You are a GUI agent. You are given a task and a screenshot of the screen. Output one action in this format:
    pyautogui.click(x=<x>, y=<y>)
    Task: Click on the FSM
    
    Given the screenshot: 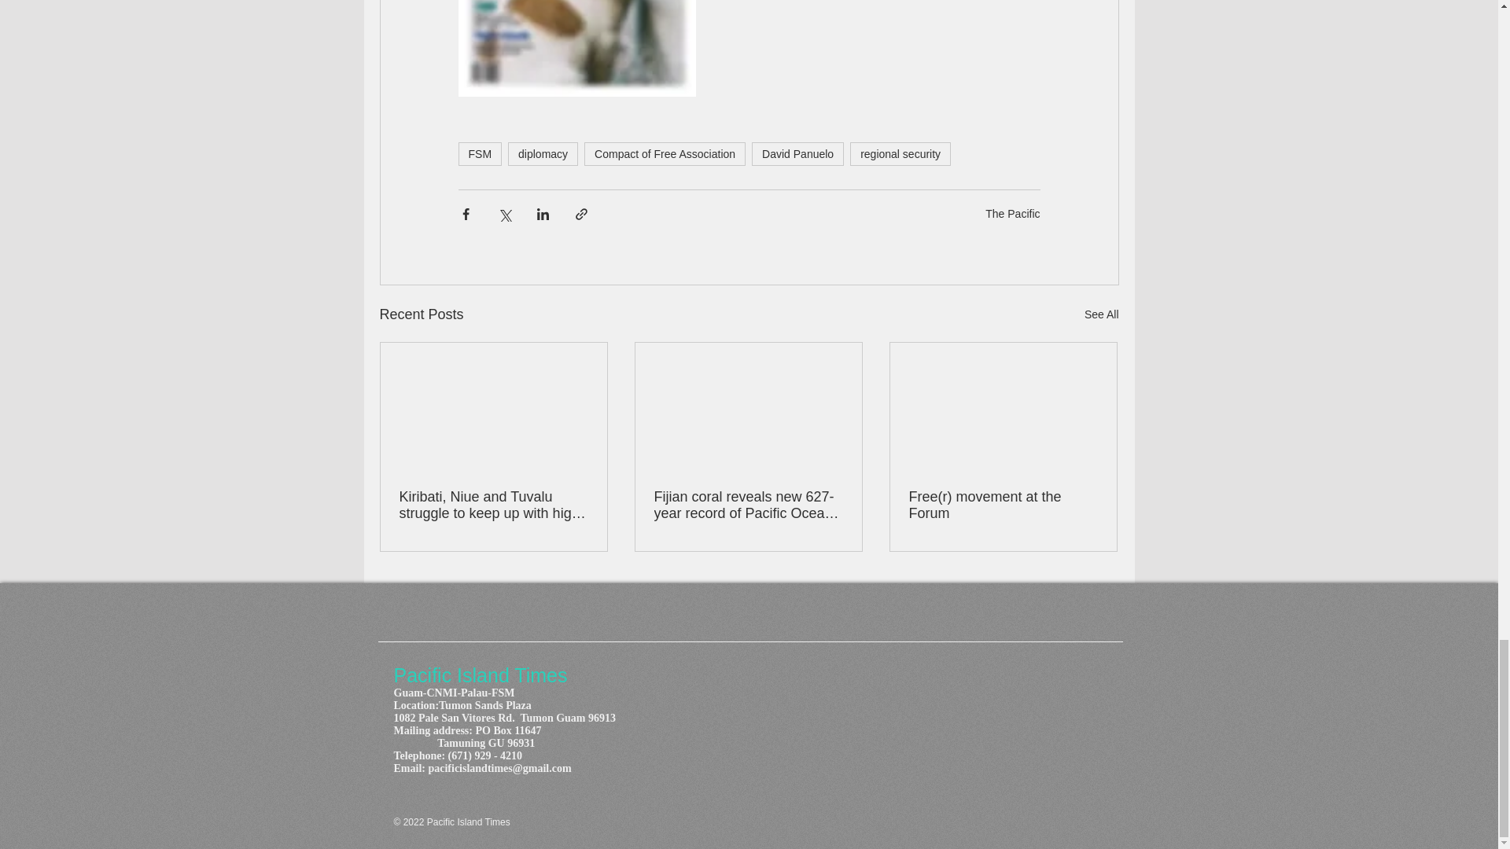 What is the action you would take?
    pyautogui.click(x=479, y=154)
    